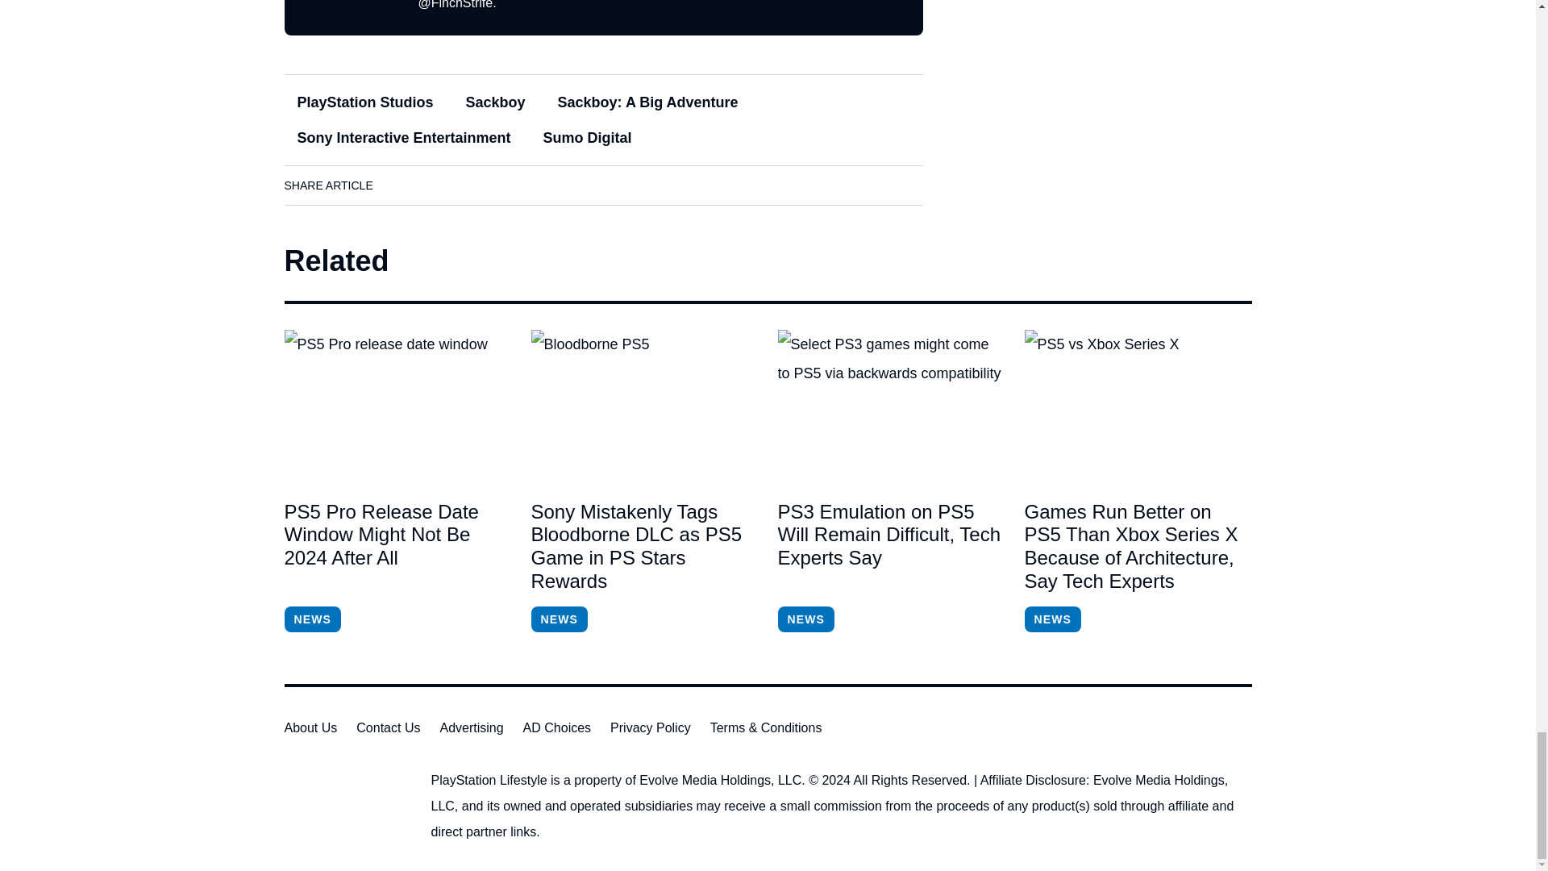 The image size is (1548, 871). I want to click on Twitter, so click(493, 185).